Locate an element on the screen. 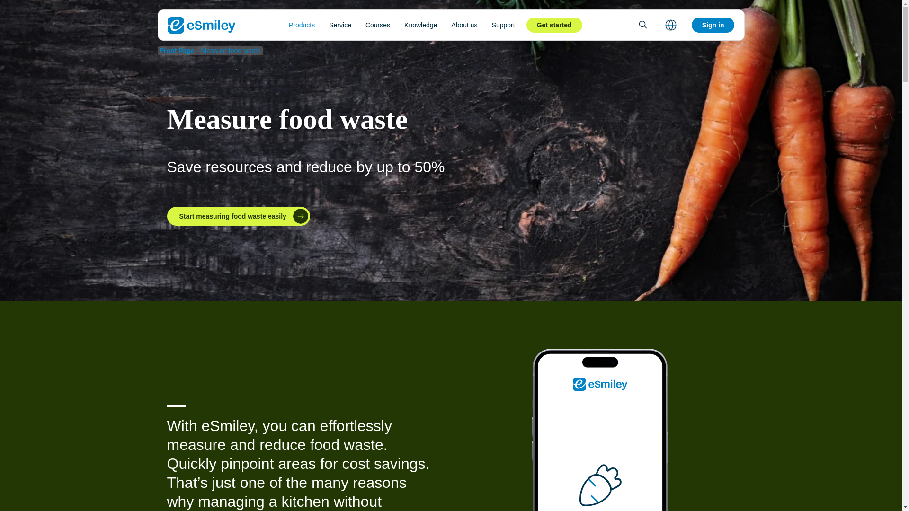  Get started is located at coordinates (554, 25).